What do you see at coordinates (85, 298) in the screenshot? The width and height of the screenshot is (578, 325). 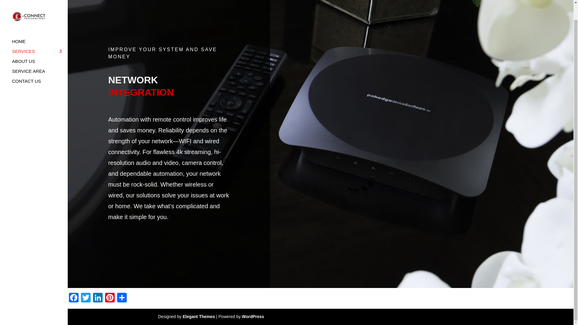 I see `Twitter` at bounding box center [85, 298].